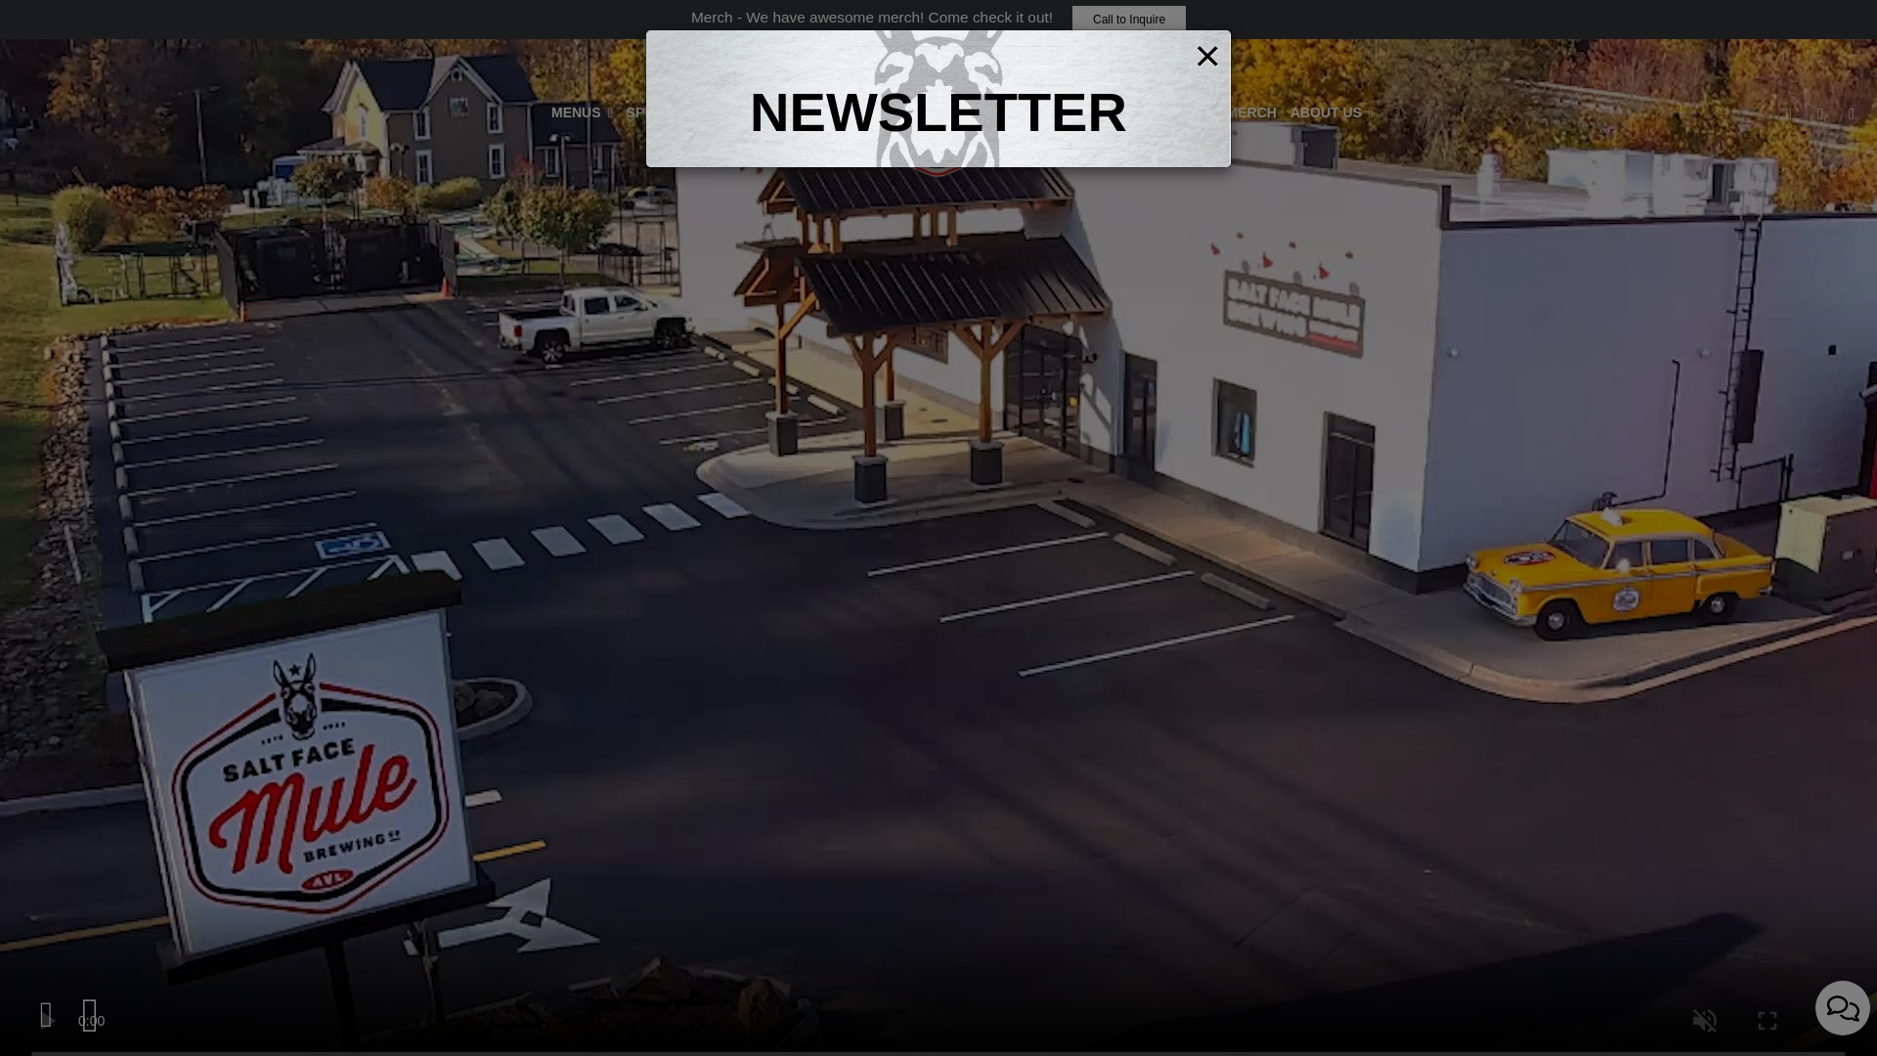  Describe the element at coordinates (1128, 20) in the screenshot. I see `Call to Inquire` at that location.